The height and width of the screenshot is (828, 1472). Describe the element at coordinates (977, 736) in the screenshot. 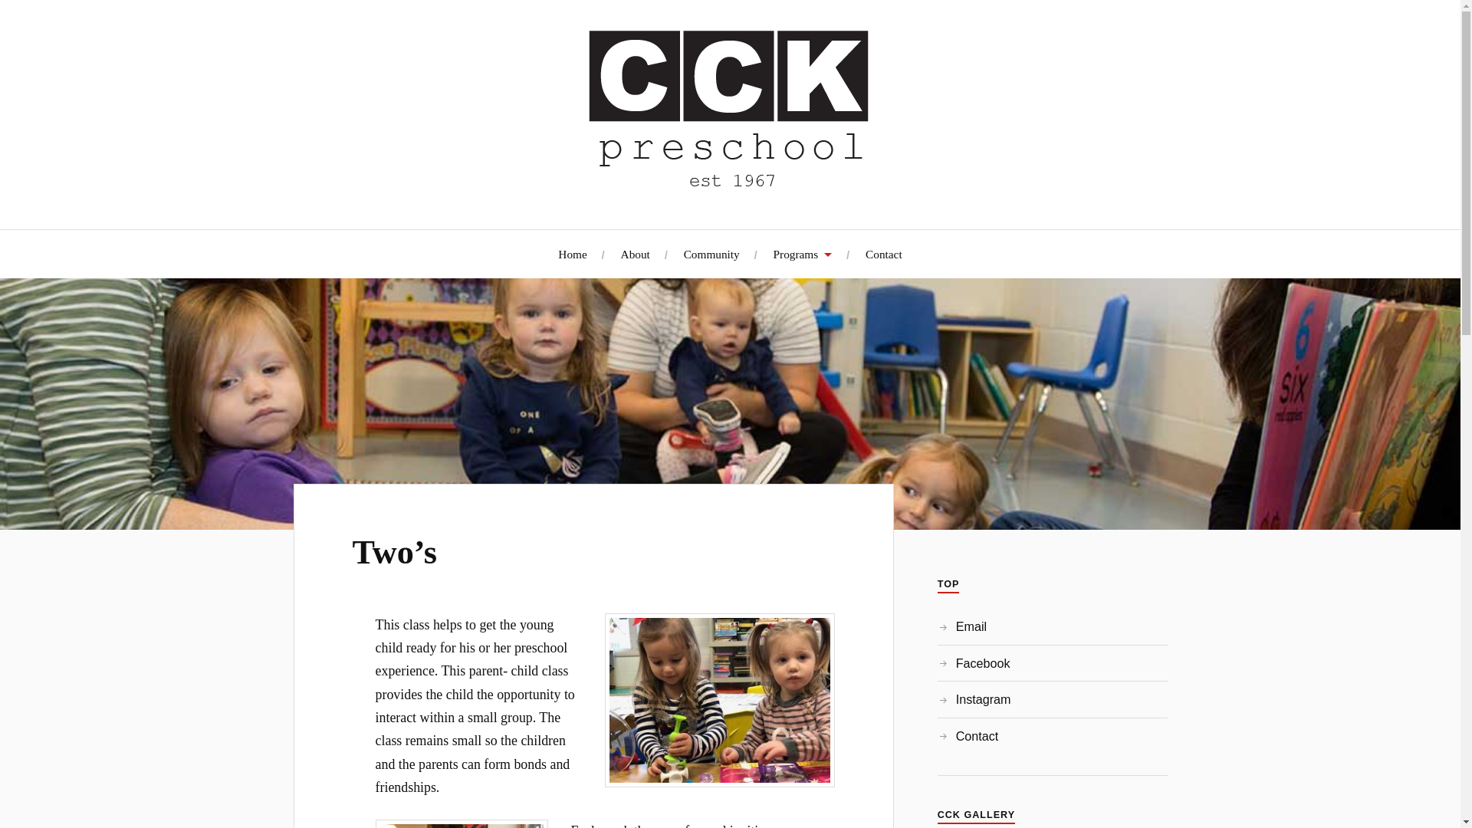

I see `Contact` at that location.